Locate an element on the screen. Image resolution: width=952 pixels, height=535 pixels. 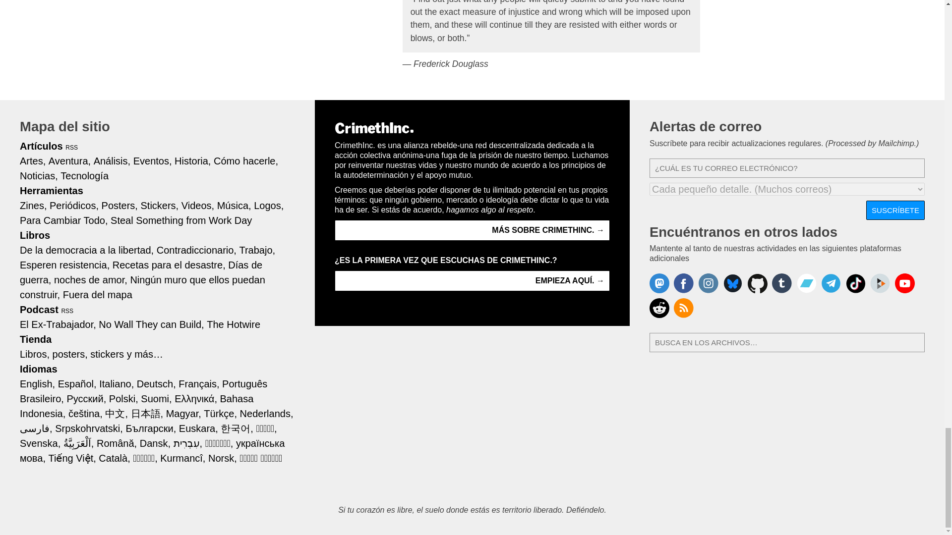
Aventura is located at coordinates (69, 160).